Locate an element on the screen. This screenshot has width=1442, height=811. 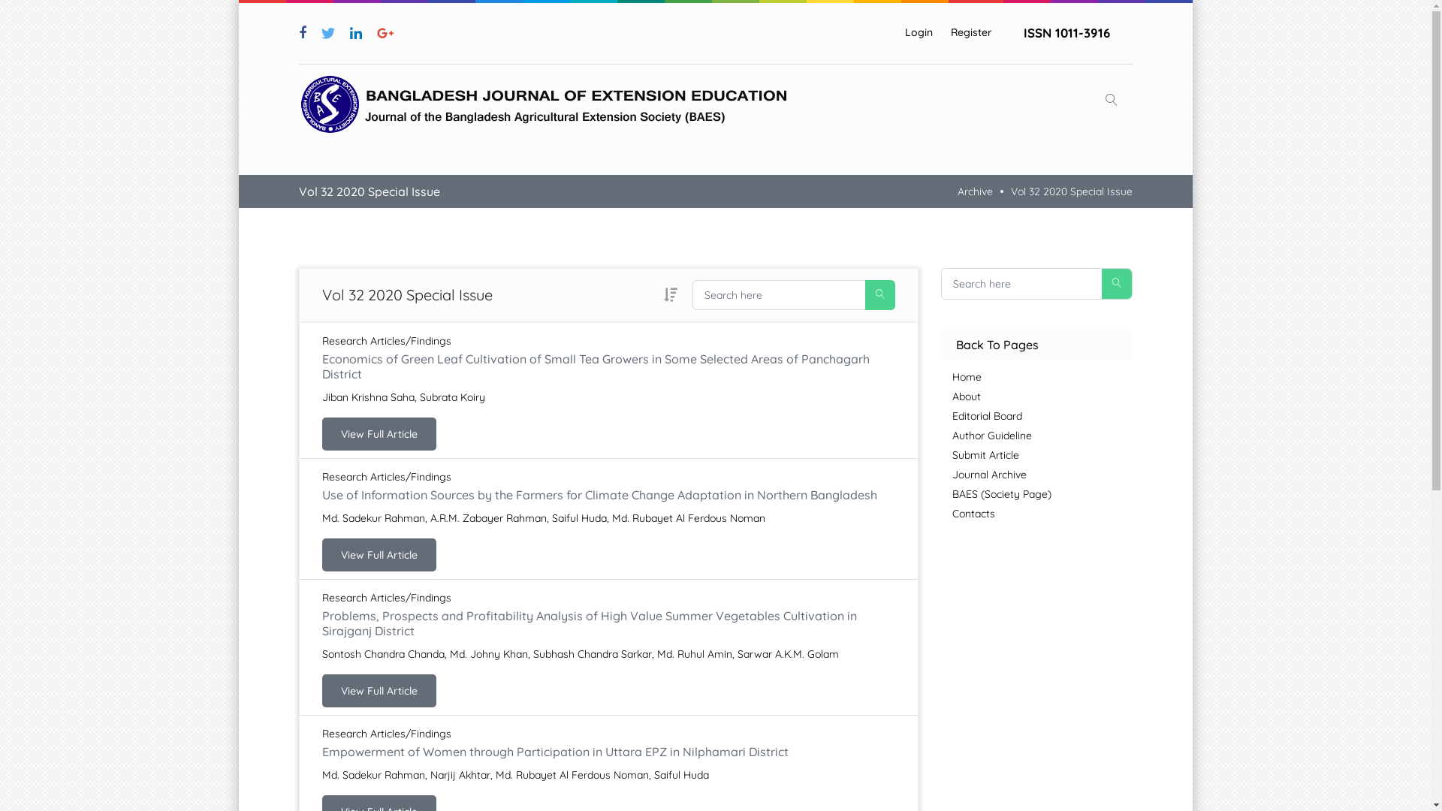
Research Articles/Findings is located at coordinates (386, 734).